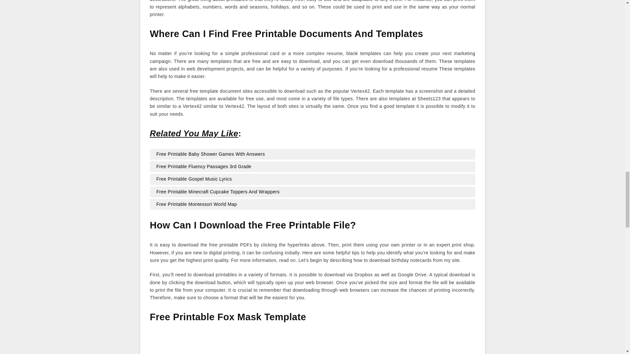 This screenshot has height=354, width=630. I want to click on Free Printable Montessori World Map, so click(312, 205).